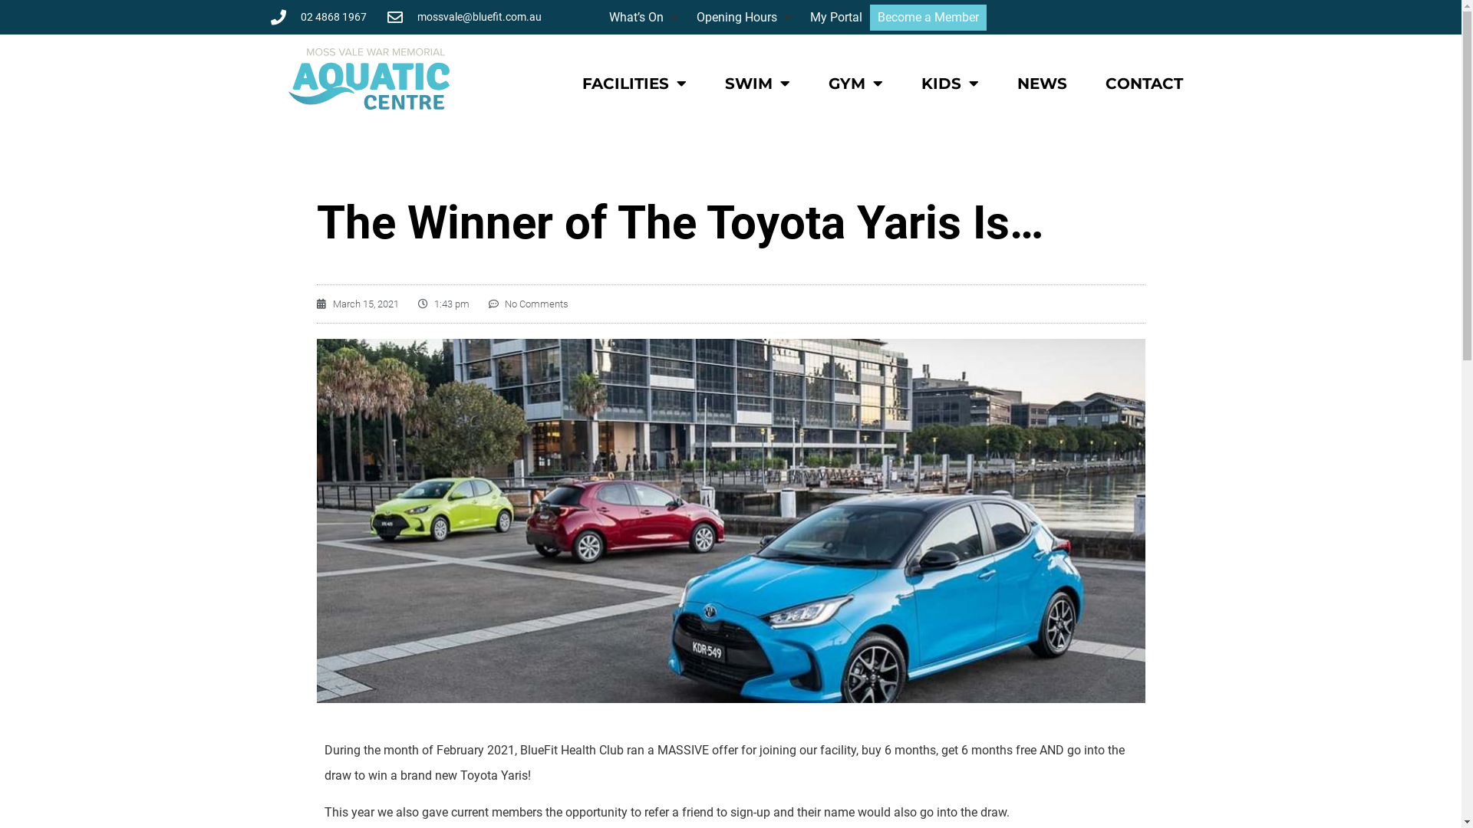 Image resolution: width=1473 pixels, height=828 pixels. Describe the element at coordinates (463, 17) in the screenshot. I see `mossvale@bluefit.com.au` at that location.